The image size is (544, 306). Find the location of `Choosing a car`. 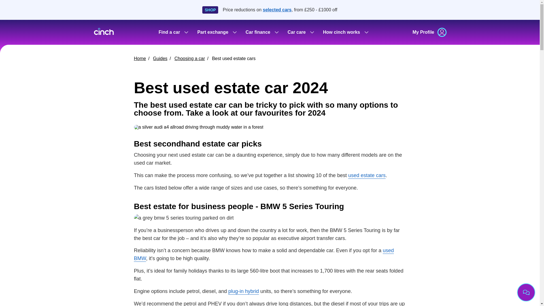

Choosing a car is located at coordinates (190, 58).